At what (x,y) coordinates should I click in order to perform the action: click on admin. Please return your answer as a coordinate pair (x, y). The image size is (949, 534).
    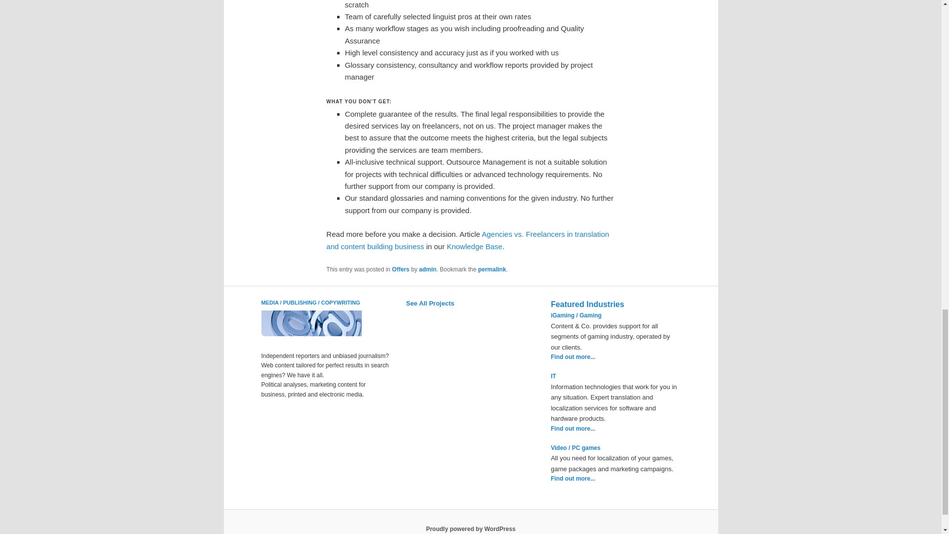
    Looking at the image, I should click on (428, 269).